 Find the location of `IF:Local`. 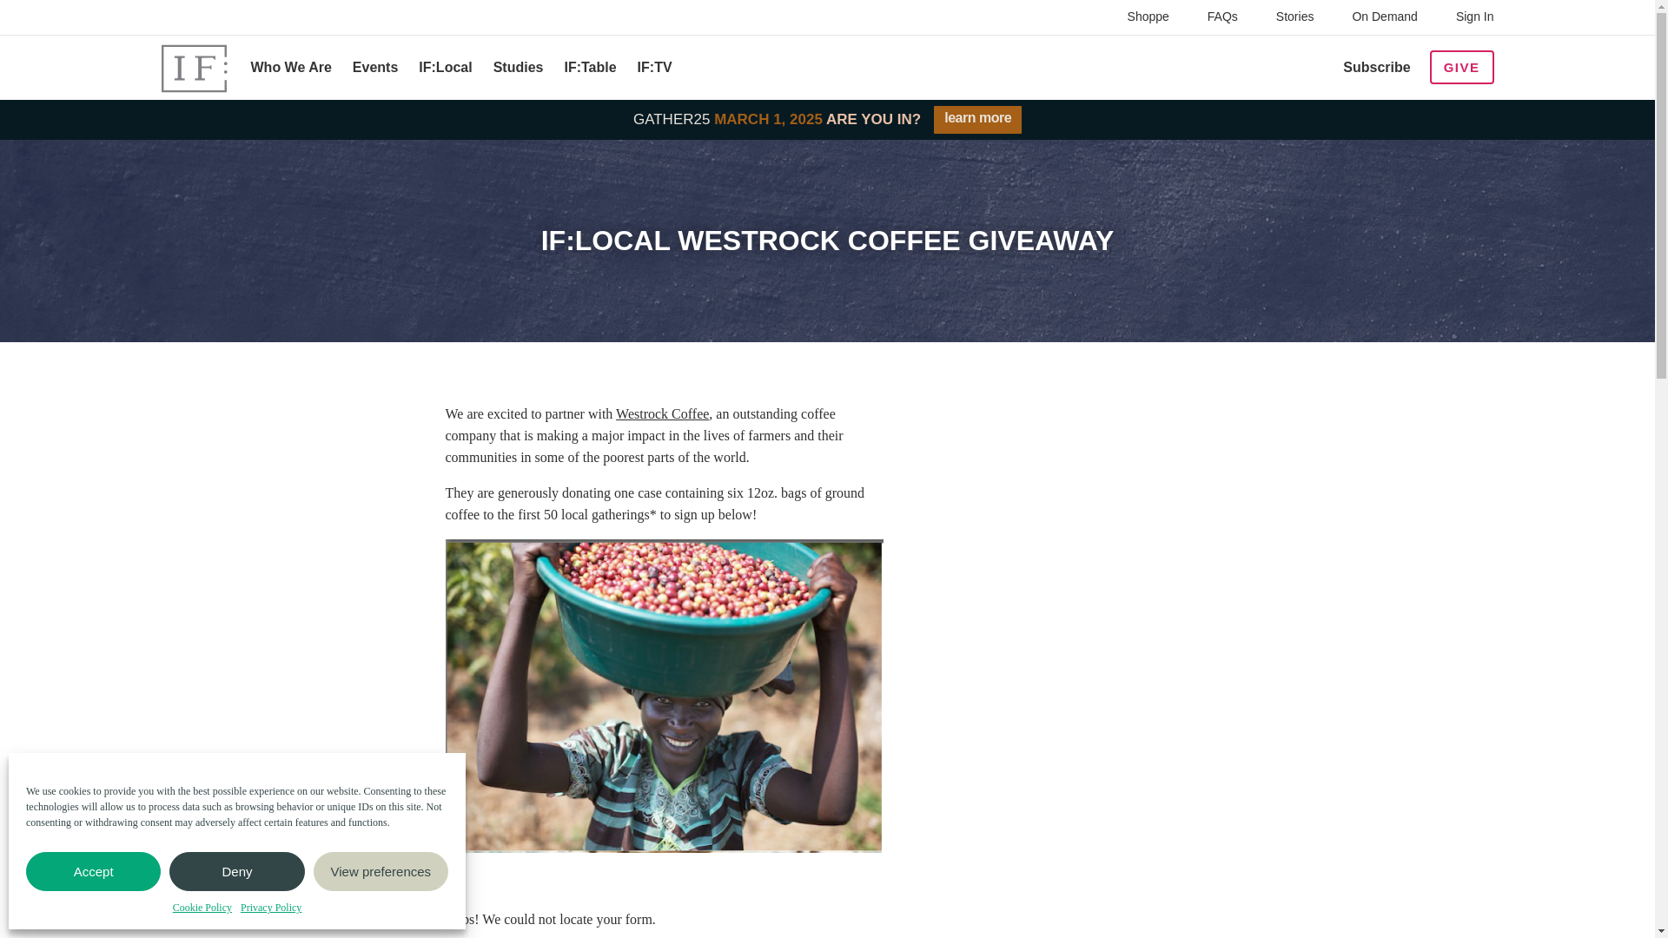

IF:Local is located at coordinates (445, 68).